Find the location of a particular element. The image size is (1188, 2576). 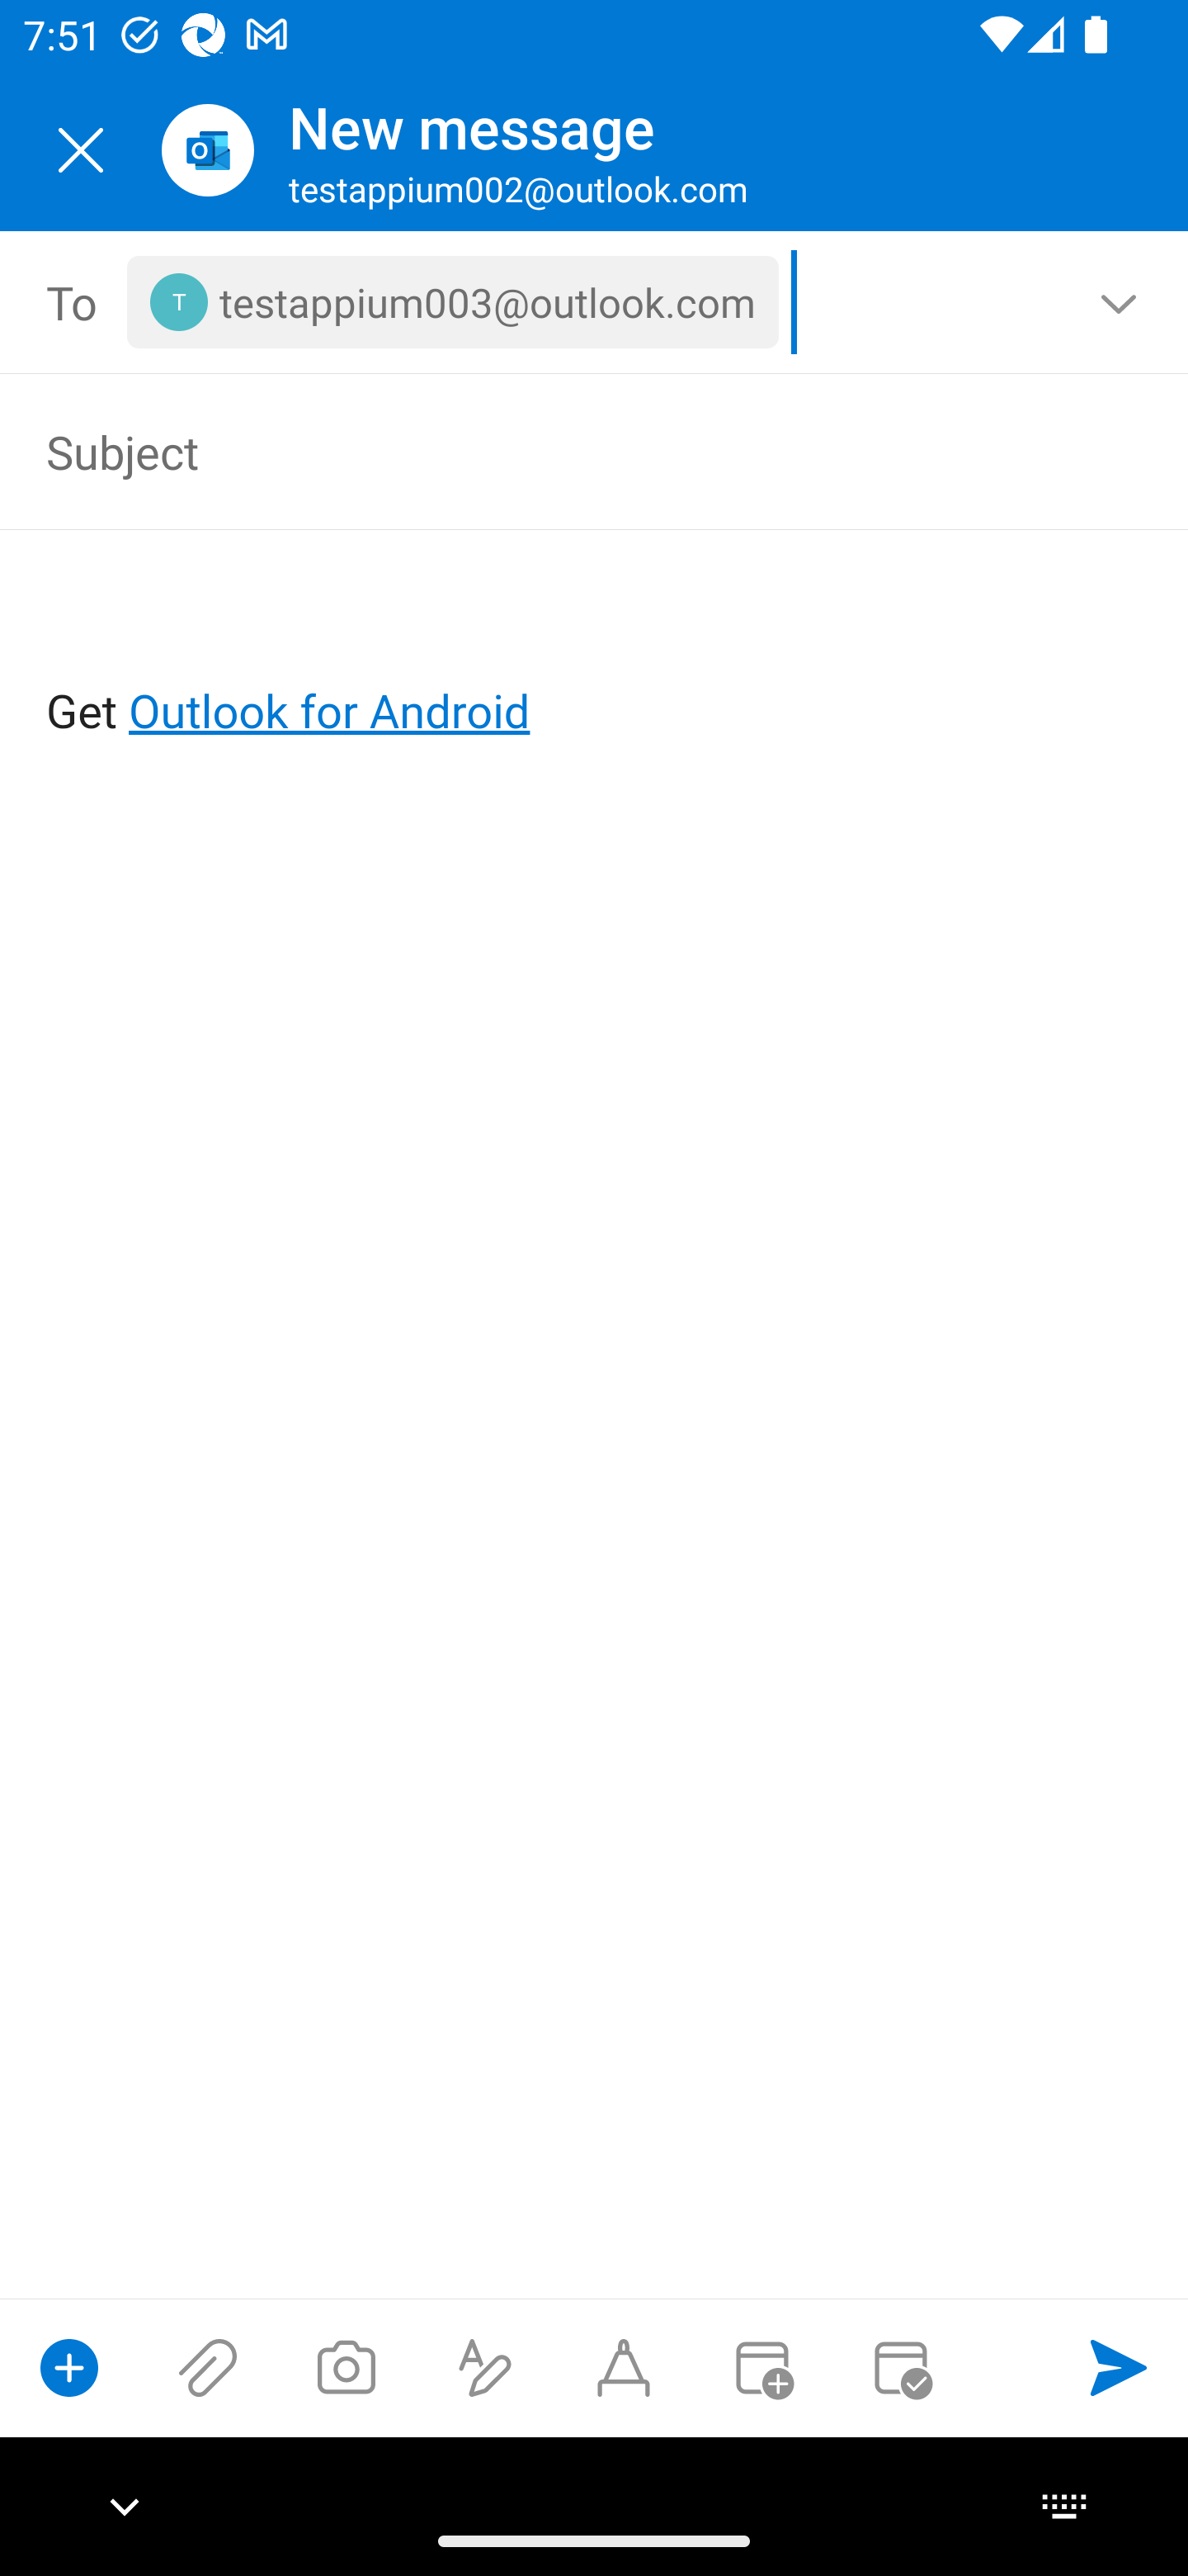

Start Ink compose is located at coordinates (624, 2367).